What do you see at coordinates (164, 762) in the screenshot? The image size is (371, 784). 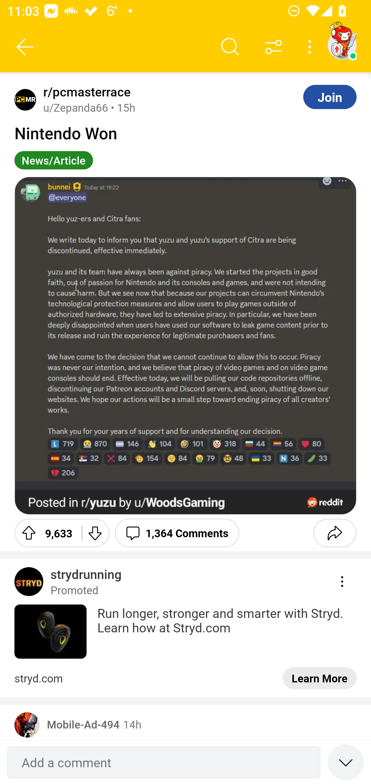 I see `Add a comment` at bounding box center [164, 762].